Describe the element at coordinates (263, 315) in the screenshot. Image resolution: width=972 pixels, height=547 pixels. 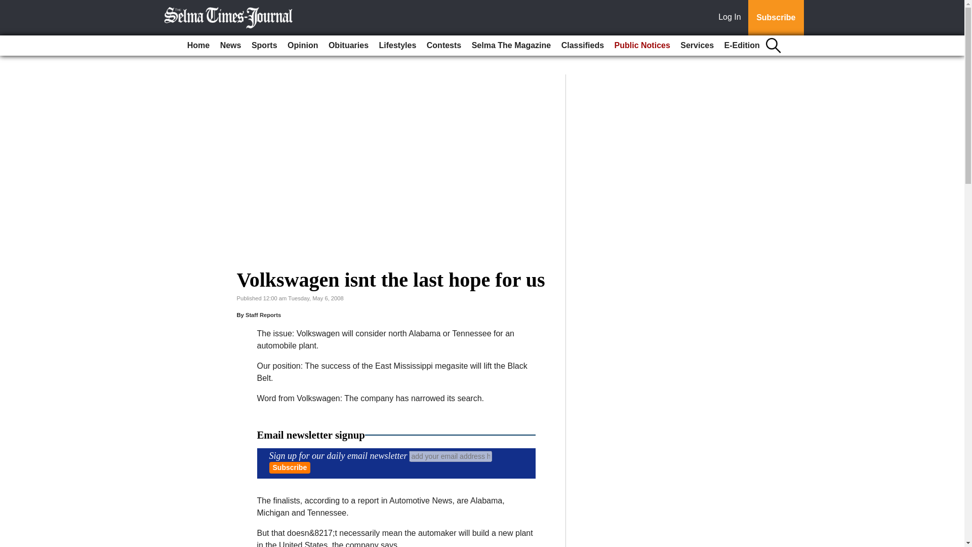
I see `Staff Reports` at that location.